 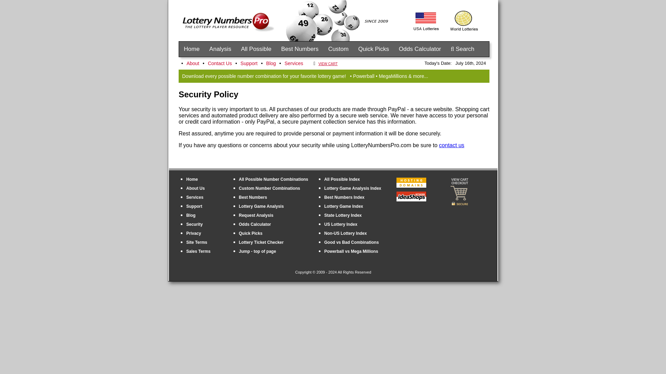 What do you see at coordinates (374, 49) in the screenshot?
I see `Quick Picks` at bounding box center [374, 49].